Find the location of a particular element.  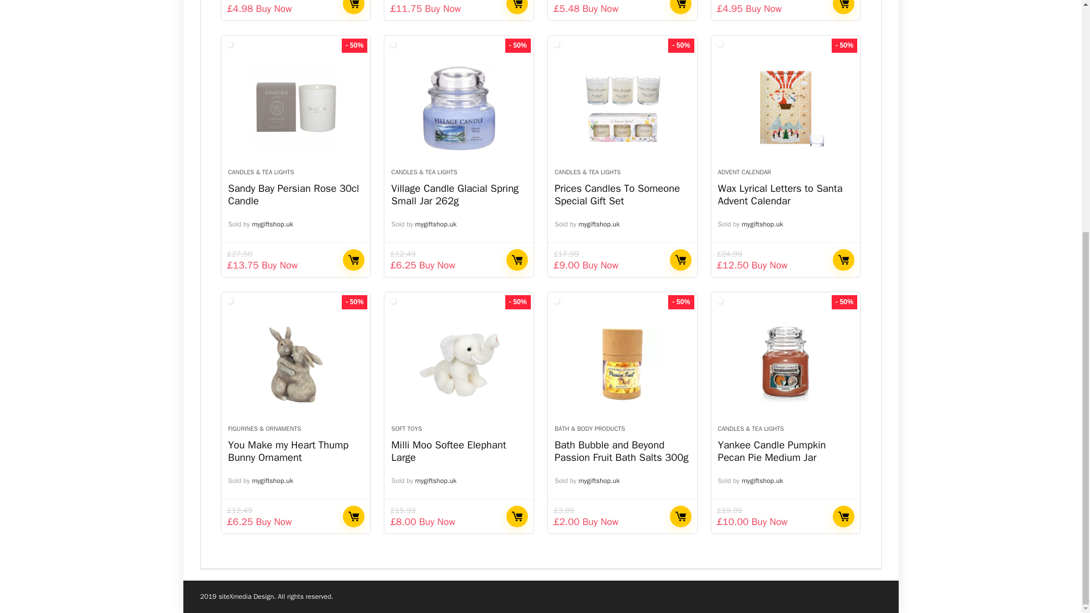

Sandy Bay Persian Rose 30cl Candle is located at coordinates (296, 108).